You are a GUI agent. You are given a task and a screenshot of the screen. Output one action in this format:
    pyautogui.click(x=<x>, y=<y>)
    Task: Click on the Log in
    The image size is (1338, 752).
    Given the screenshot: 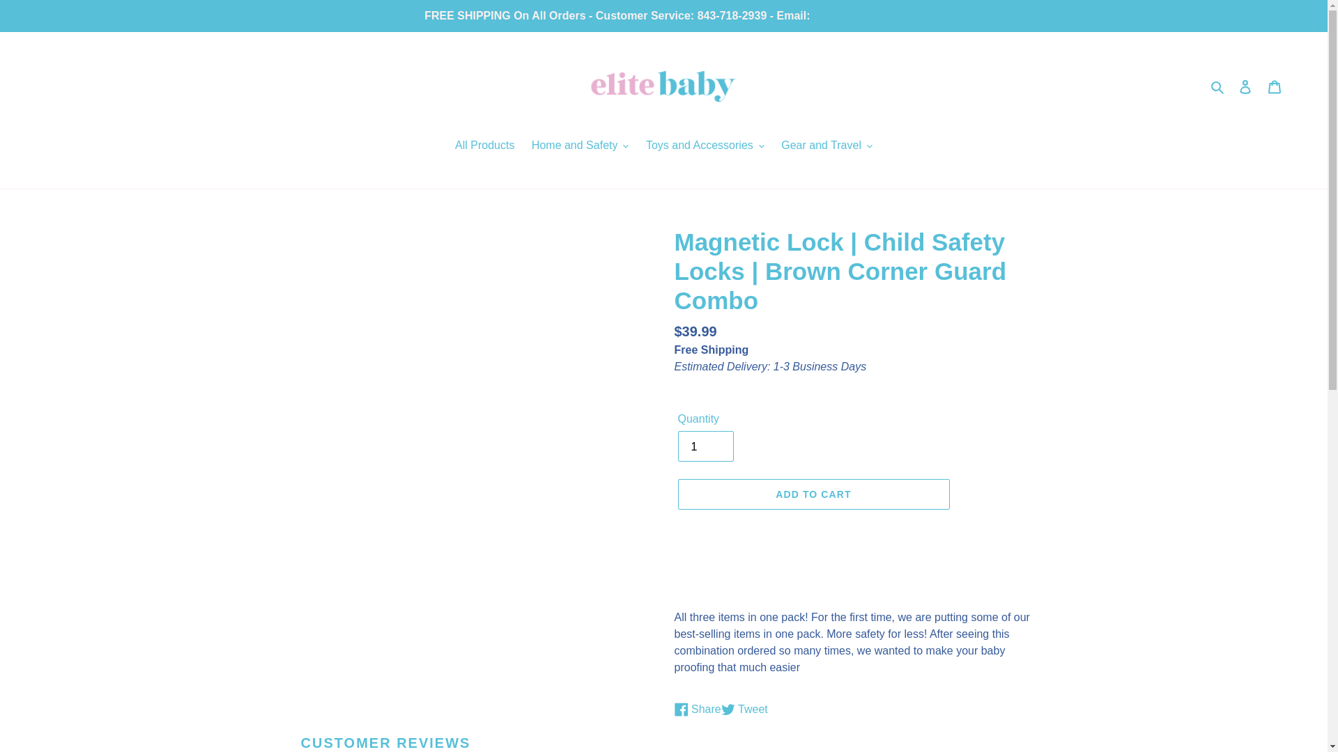 What is the action you would take?
    pyautogui.click(x=1245, y=86)
    